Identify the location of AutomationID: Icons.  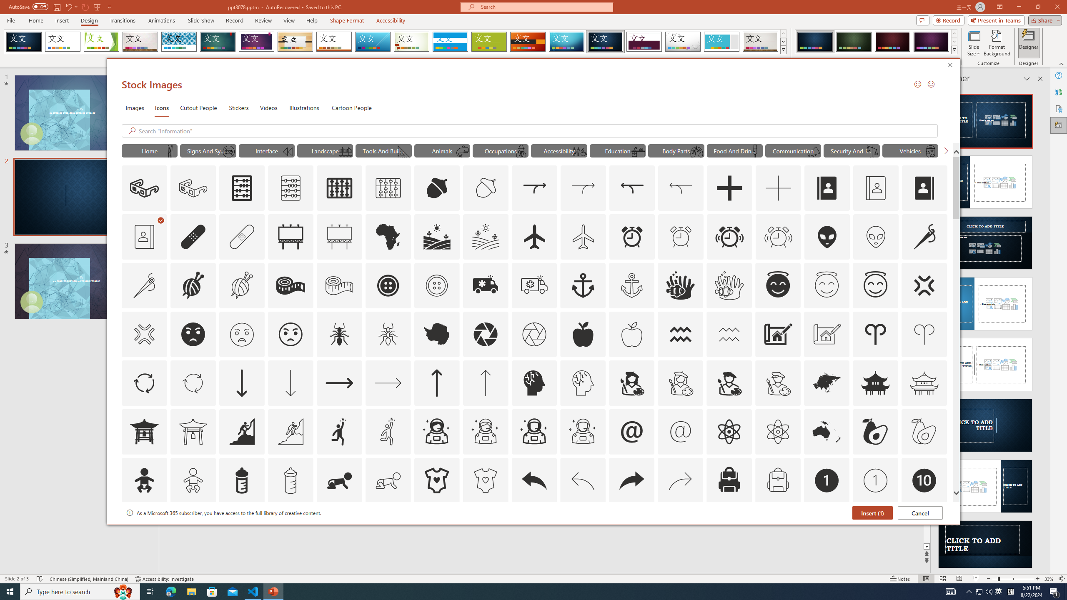
(924, 529).